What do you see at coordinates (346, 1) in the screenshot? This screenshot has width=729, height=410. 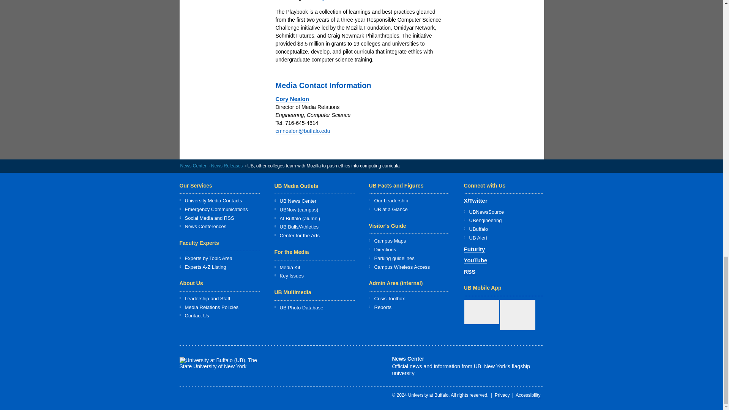 I see `Playbook submission form` at bounding box center [346, 1].